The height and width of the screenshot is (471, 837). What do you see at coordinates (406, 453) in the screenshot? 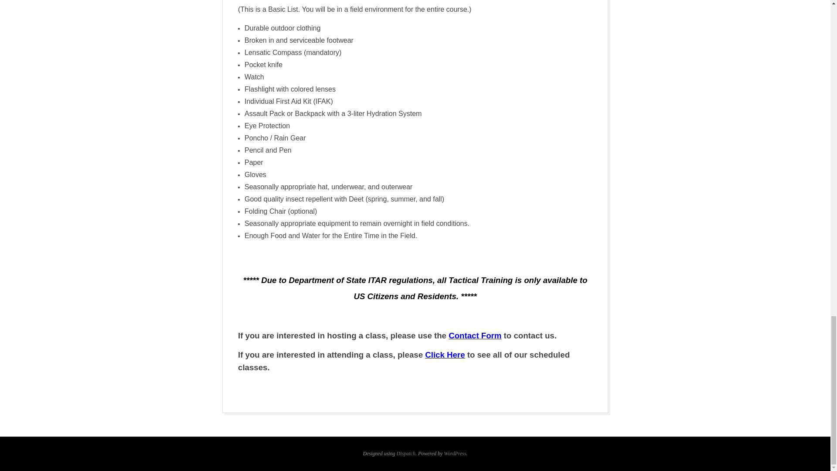
I see `Dispatch WordPress Theme` at bounding box center [406, 453].